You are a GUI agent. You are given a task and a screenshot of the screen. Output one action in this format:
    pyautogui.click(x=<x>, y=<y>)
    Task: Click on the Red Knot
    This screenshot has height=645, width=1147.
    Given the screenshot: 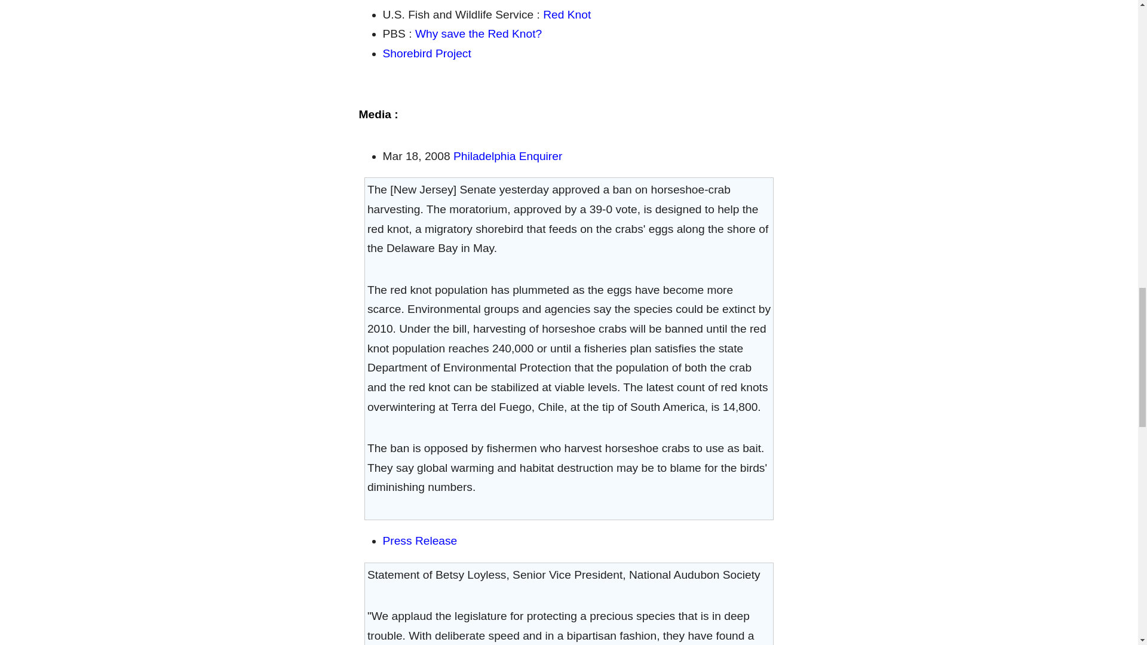 What is the action you would take?
    pyautogui.click(x=566, y=14)
    